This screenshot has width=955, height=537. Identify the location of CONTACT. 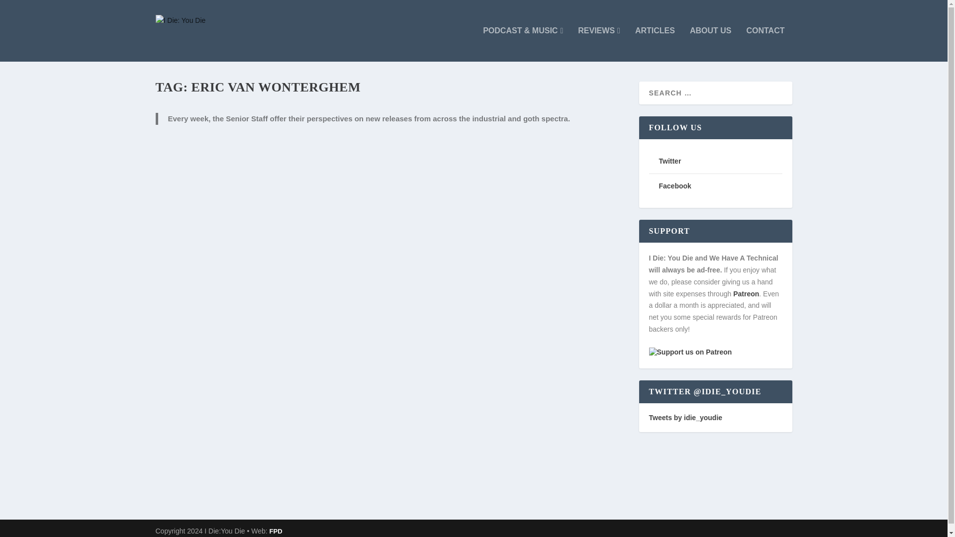
(765, 44).